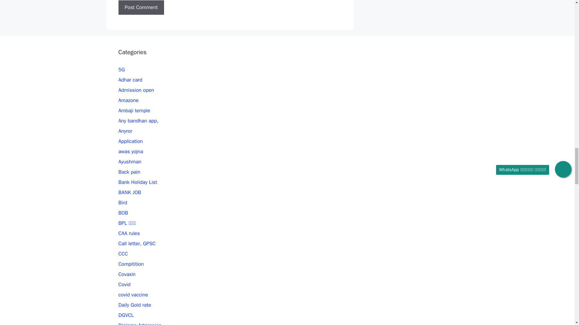 This screenshot has width=579, height=325. Describe the element at coordinates (138, 120) in the screenshot. I see `Any bandhan app,` at that location.